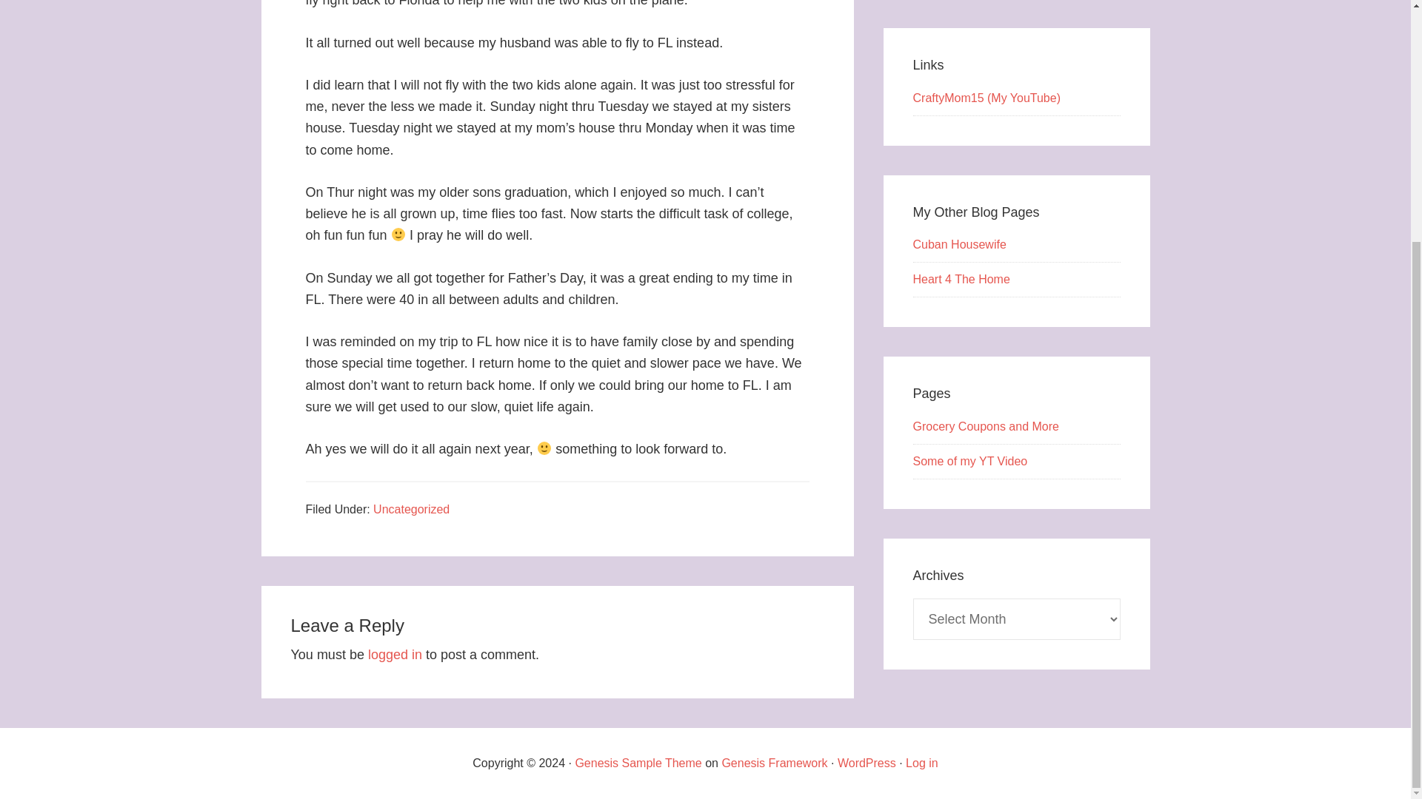 The image size is (1422, 799). What do you see at coordinates (961, 279) in the screenshot?
I see `Heart 4 The Home` at bounding box center [961, 279].